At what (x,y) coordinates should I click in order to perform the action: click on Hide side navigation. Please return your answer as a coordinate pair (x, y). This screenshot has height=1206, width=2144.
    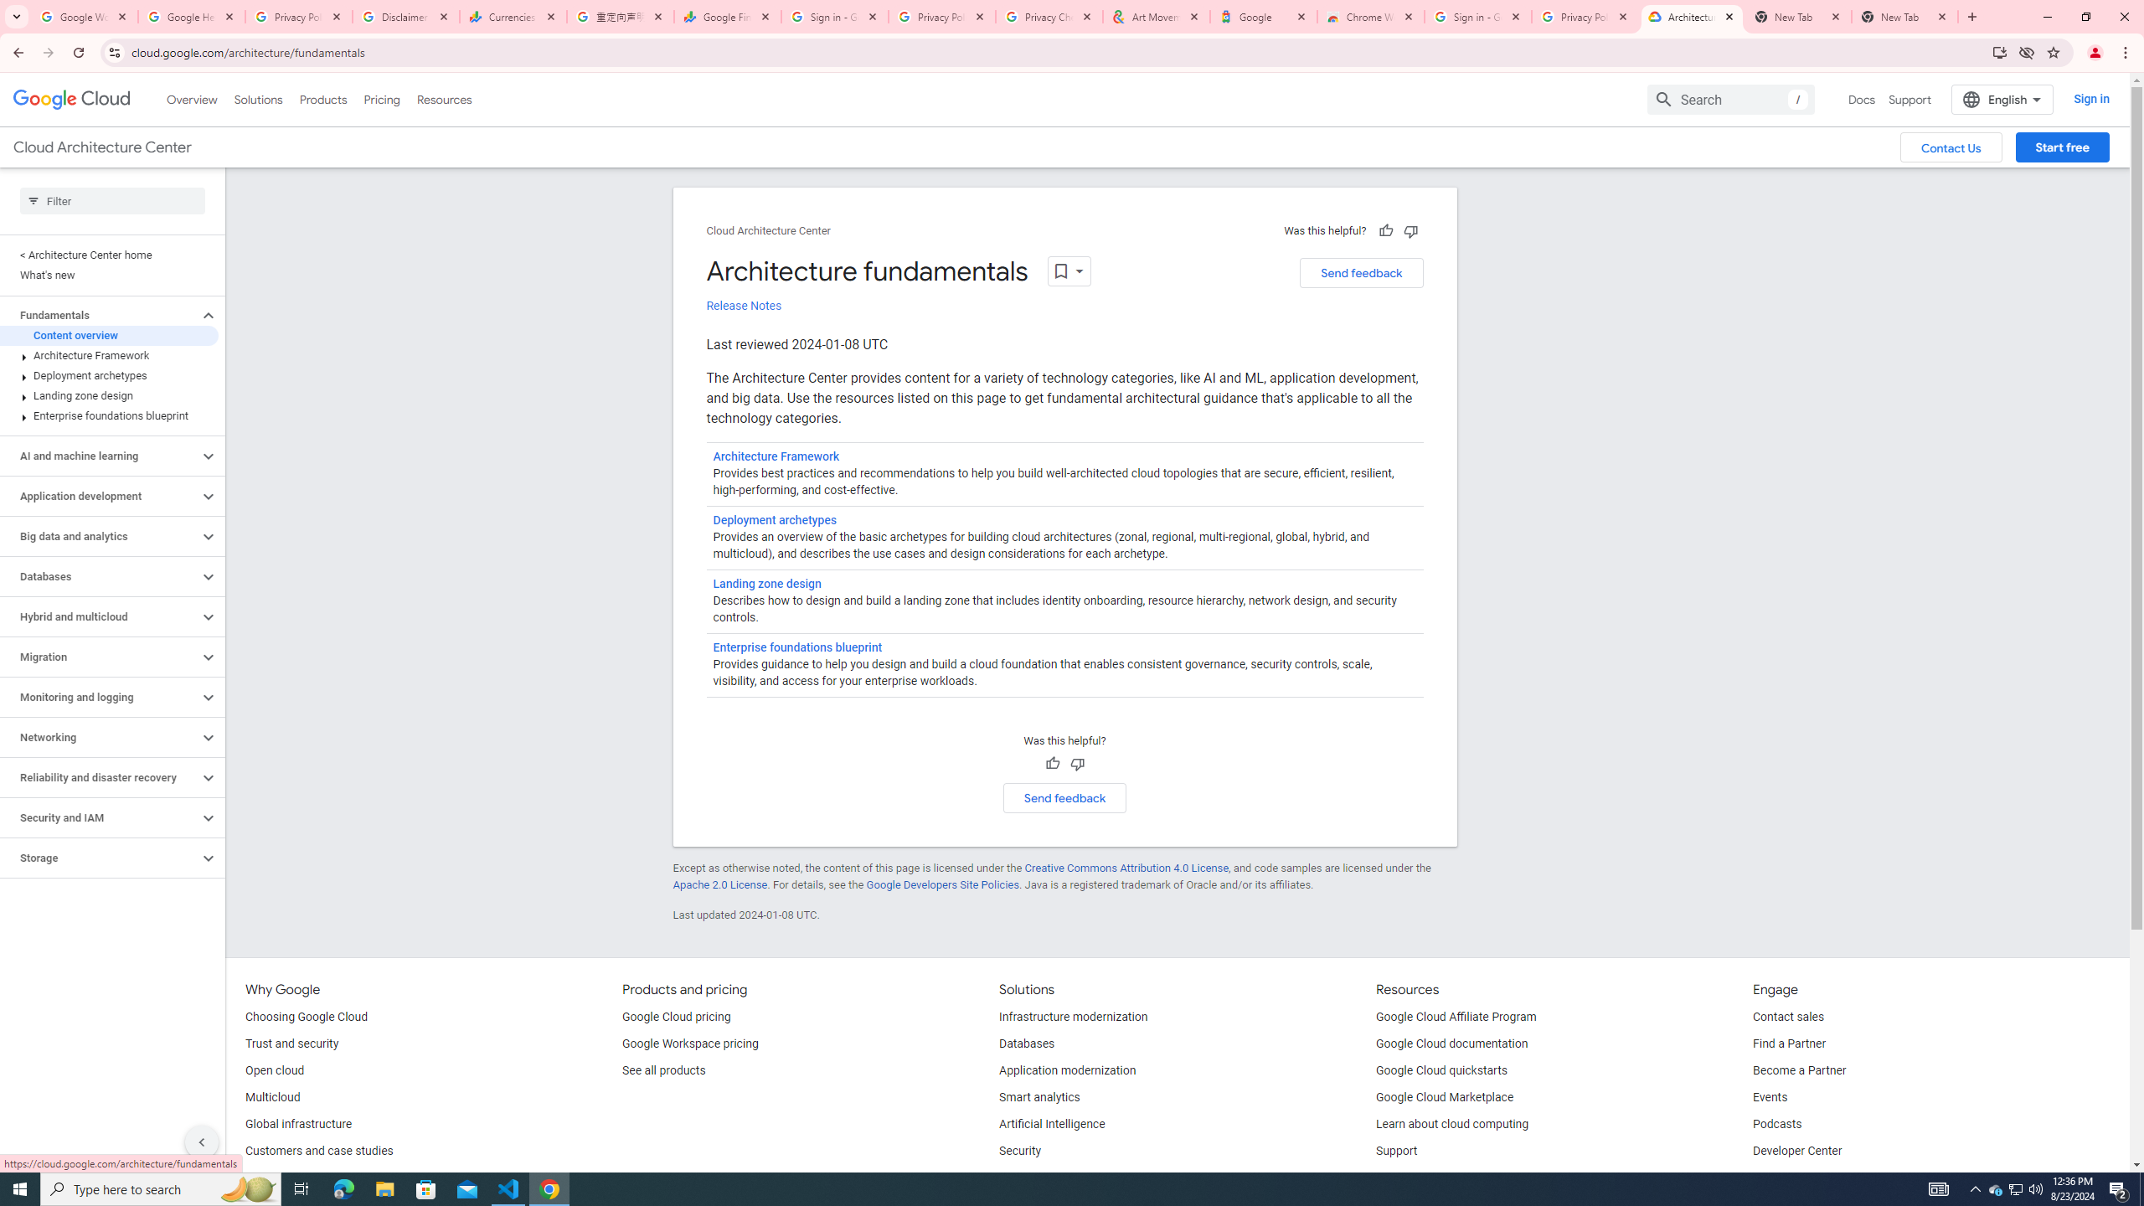
    Looking at the image, I should click on (201, 1142).